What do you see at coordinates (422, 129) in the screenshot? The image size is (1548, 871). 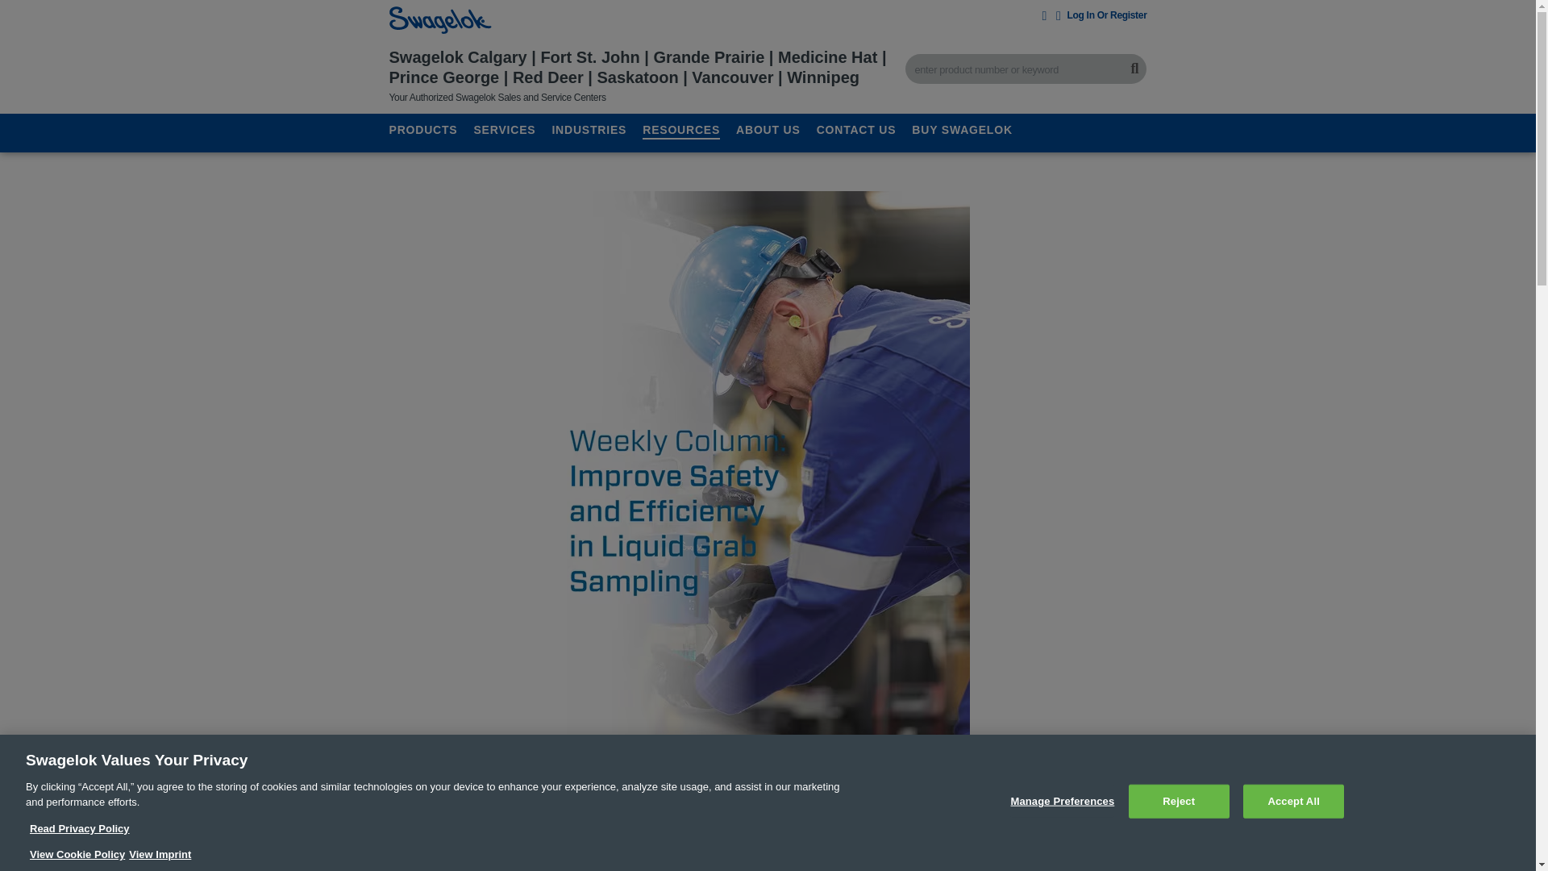 I see `PRODUCTS` at bounding box center [422, 129].